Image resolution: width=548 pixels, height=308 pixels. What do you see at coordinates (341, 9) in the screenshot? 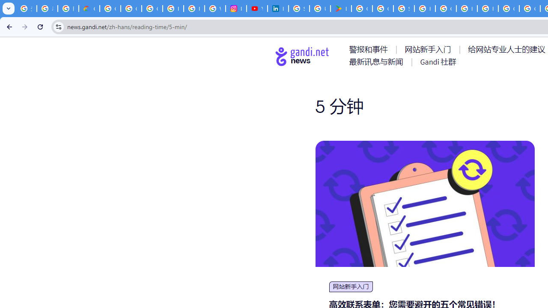
I see `Last Shelter: Survival - Apps on Google Play` at bounding box center [341, 9].